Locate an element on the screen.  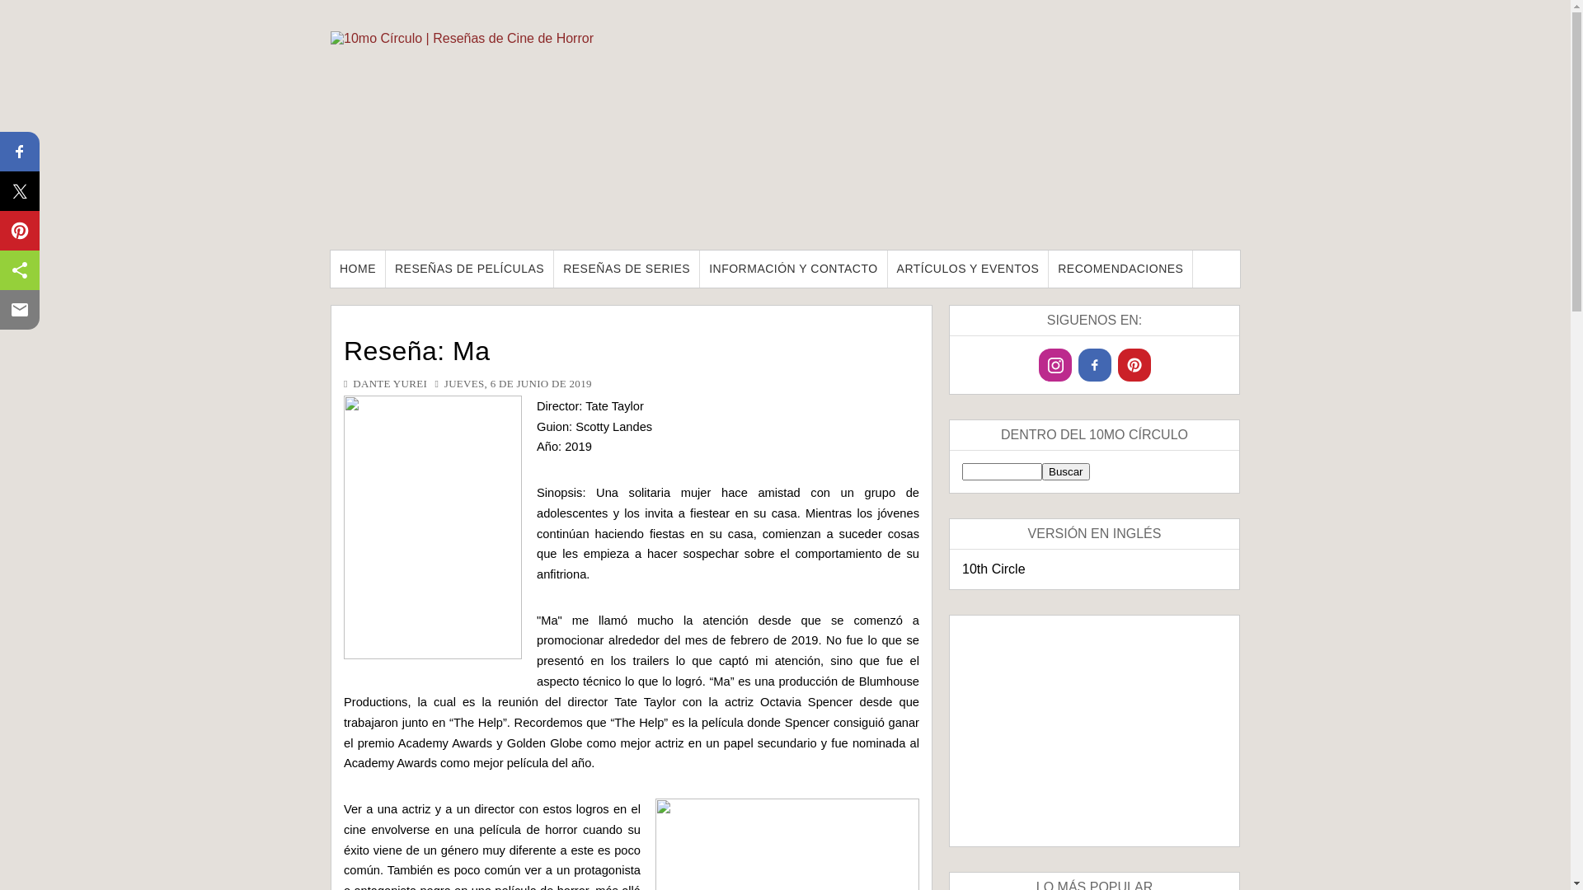
DANTE YUREI is located at coordinates (390, 384).